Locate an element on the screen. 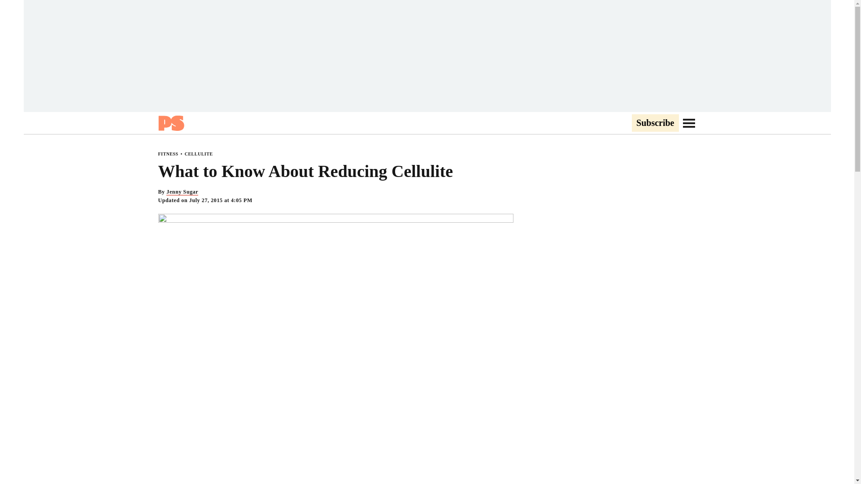  Popsugar is located at coordinates (170, 123).